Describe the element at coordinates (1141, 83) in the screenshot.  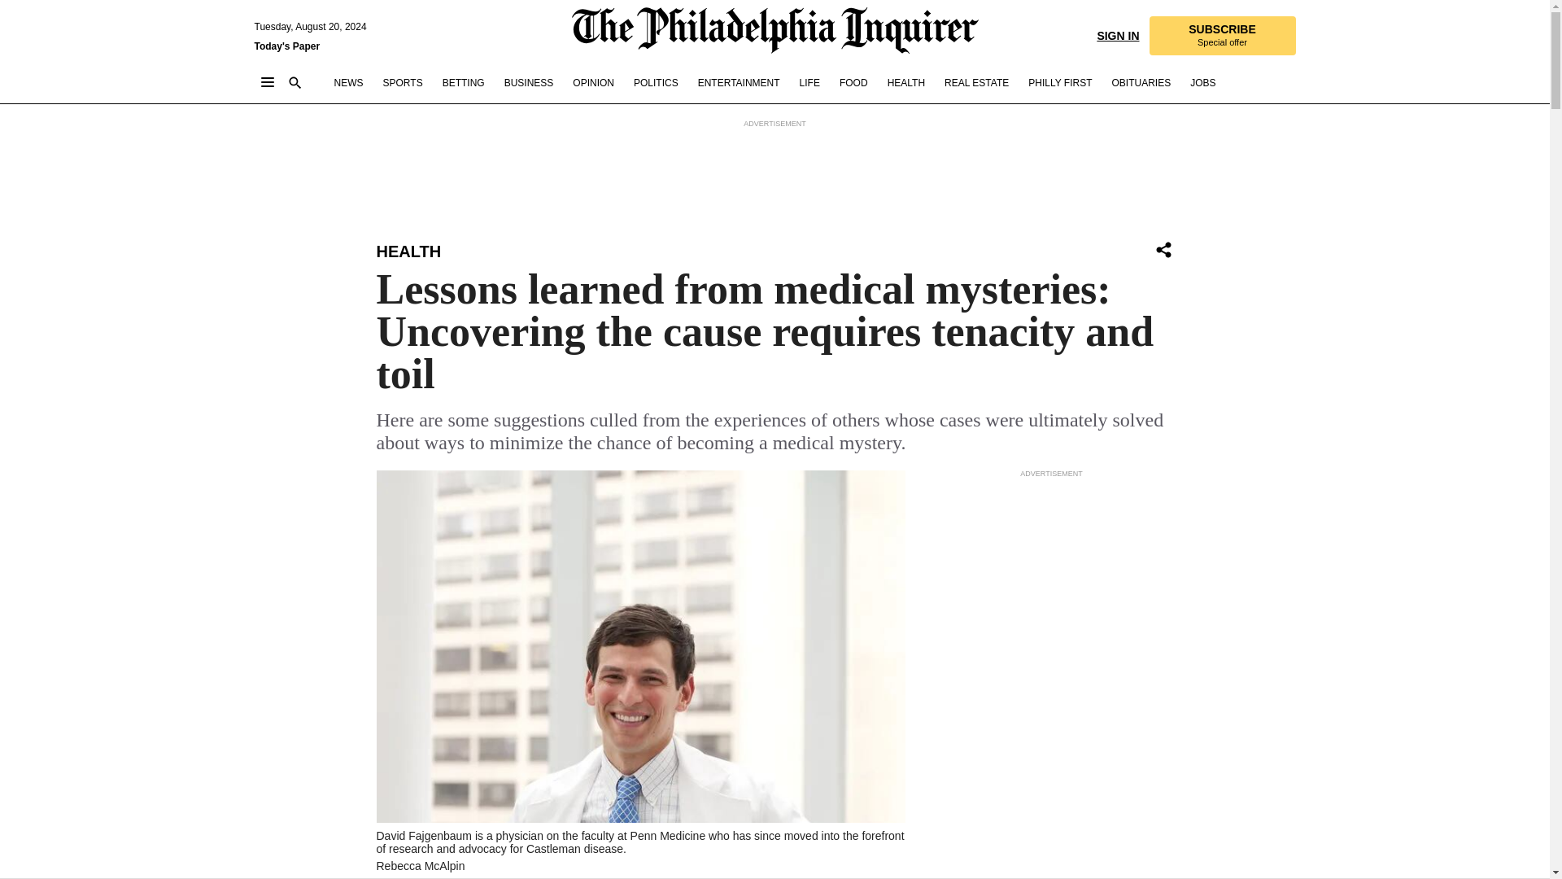
I see `OBITUARIES` at that location.